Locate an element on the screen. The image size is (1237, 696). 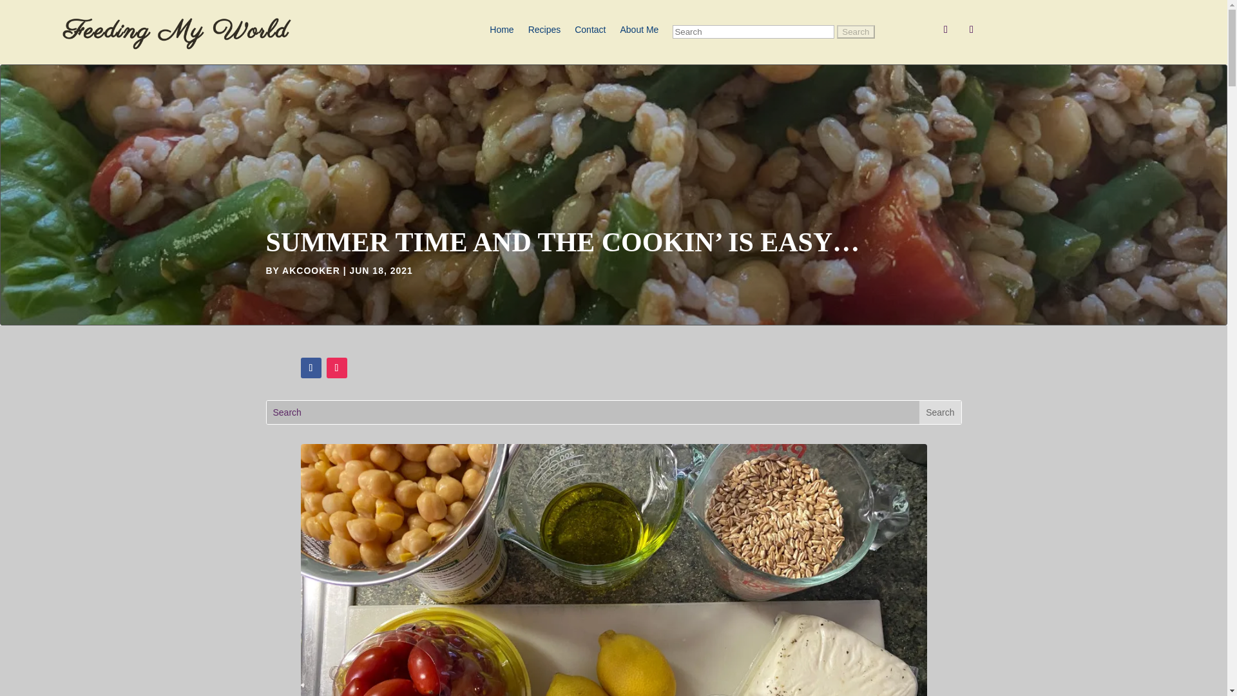
FMW-Logo is located at coordinates (177, 32).